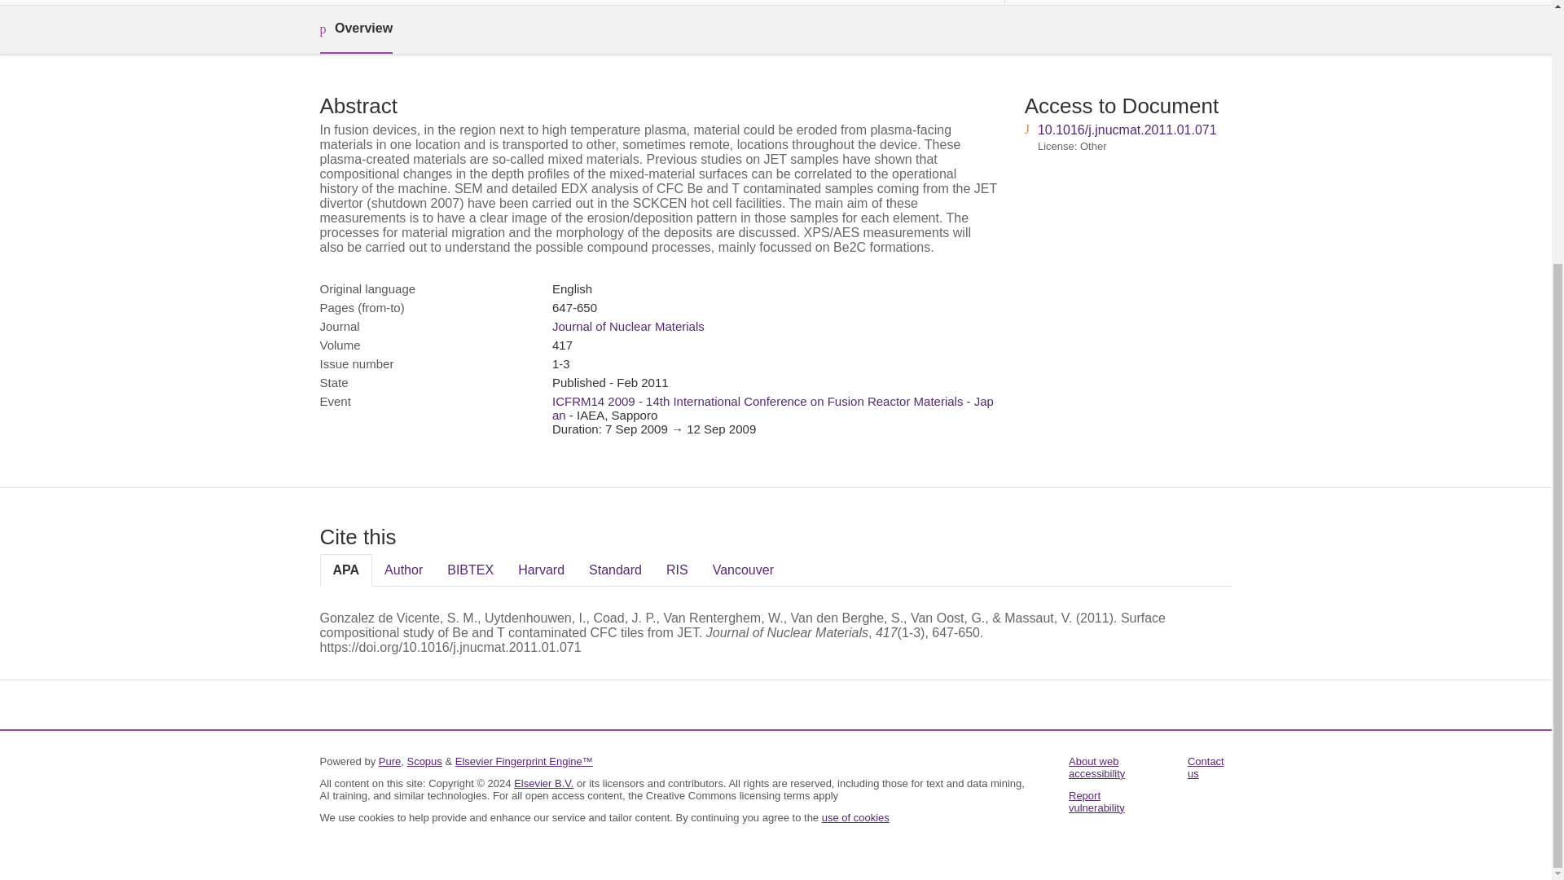 Image resolution: width=1564 pixels, height=880 pixels. I want to click on Elsevier B.V., so click(544, 782).